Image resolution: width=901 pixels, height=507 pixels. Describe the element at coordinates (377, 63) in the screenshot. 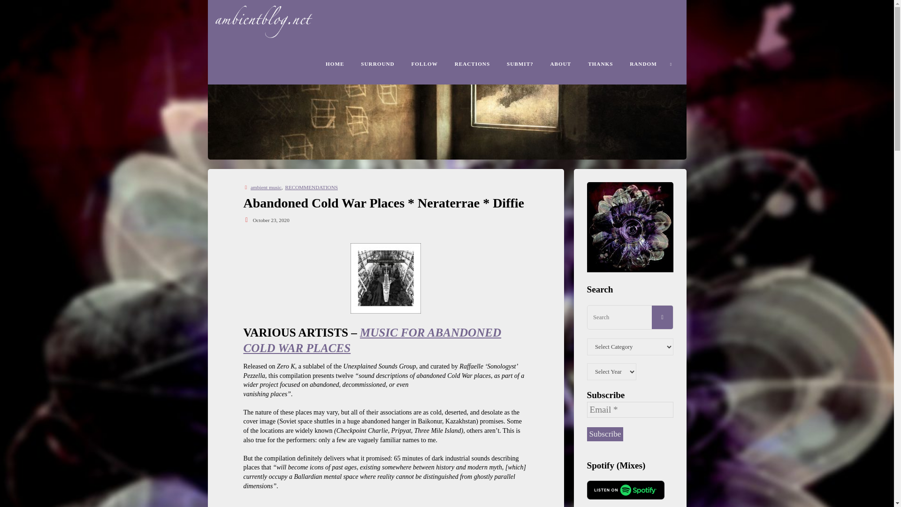

I see `SURROUND` at that location.